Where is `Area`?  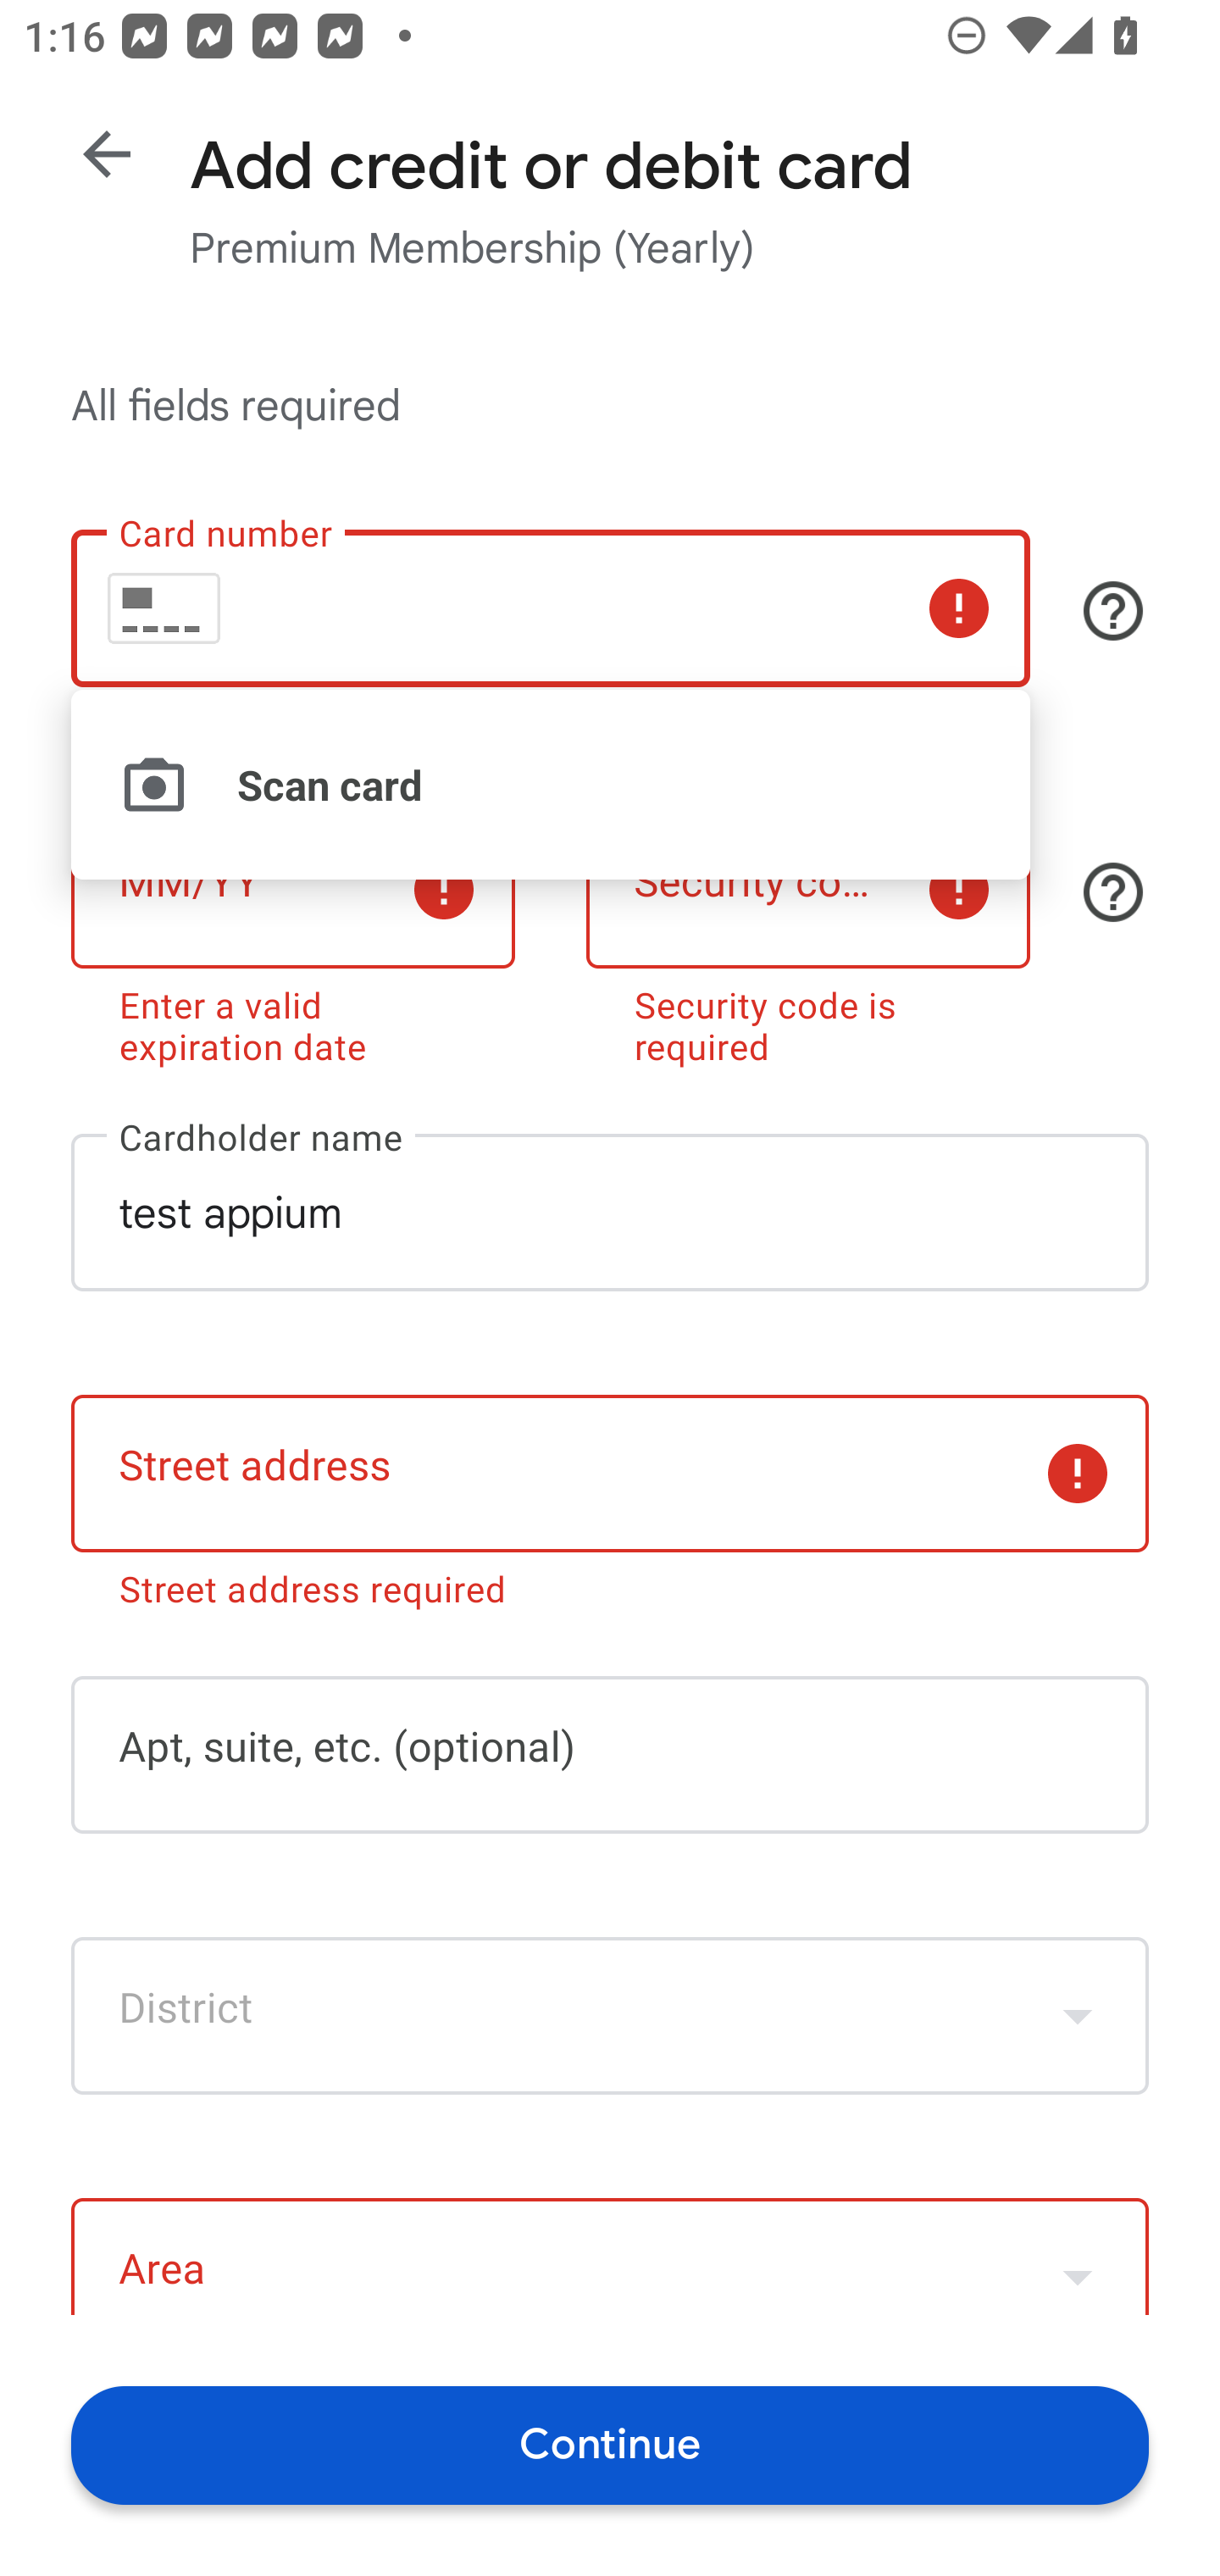 Area is located at coordinates (610, 2256).